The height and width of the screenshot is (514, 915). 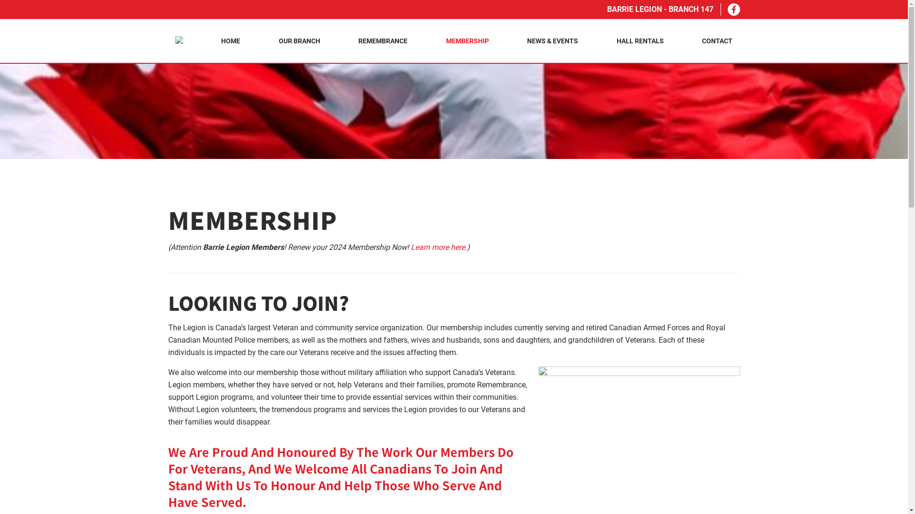 What do you see at coordinates (383, 41) in the screenshot?
I see `REMEMBRANCE` at bounding box center [383, 41].